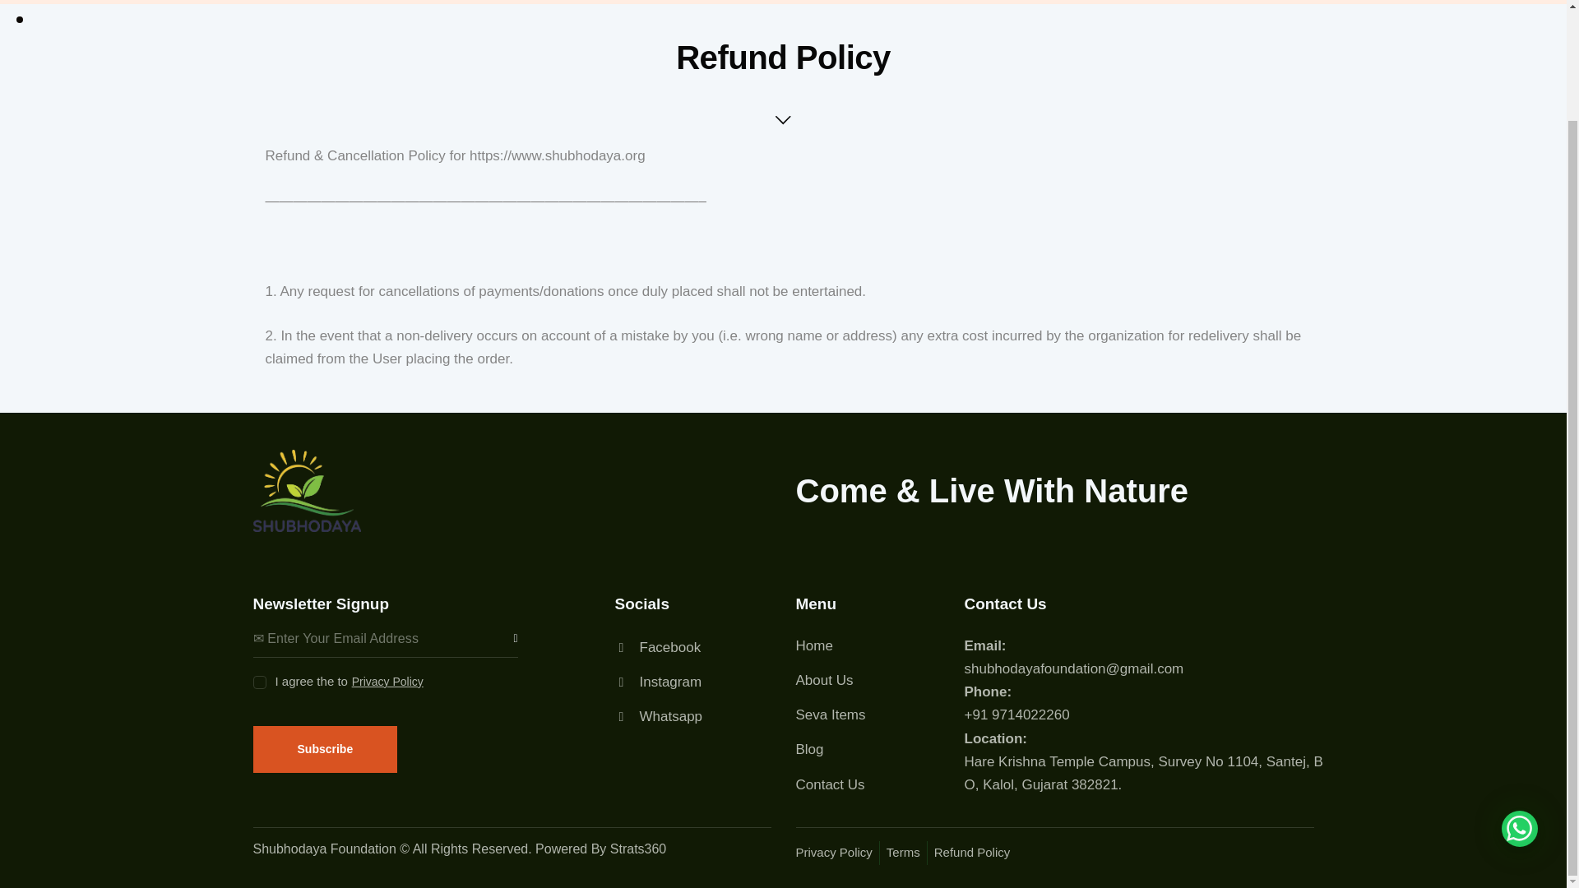 The height and width of the screenshot is (888, 1579). I want to click on Subscribe, so click(325, 749).